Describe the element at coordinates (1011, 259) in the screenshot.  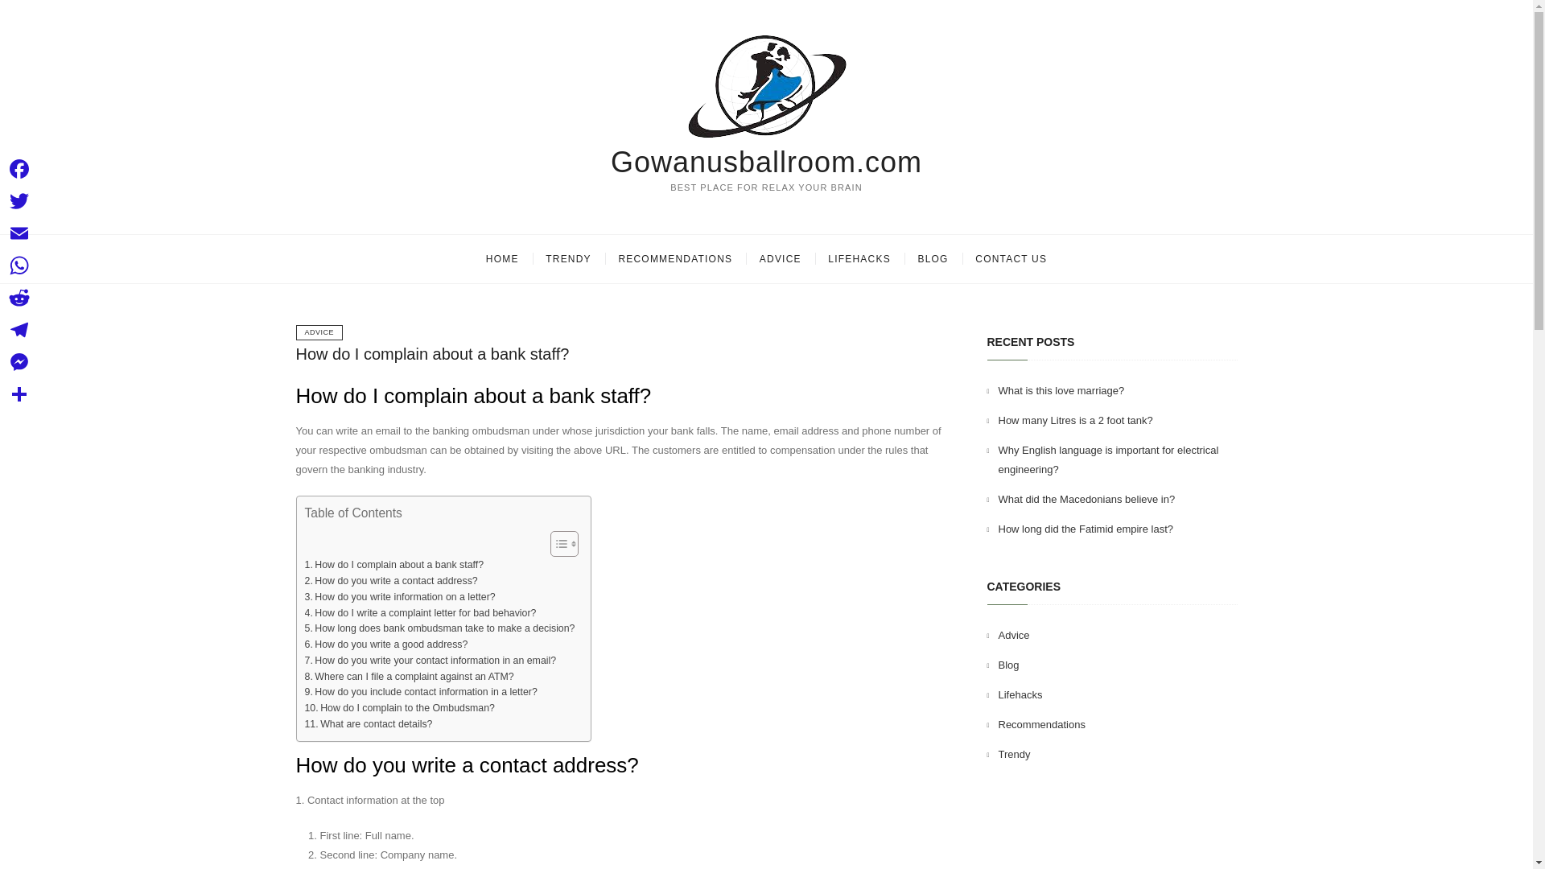
I see `CONTACT US` at that location.